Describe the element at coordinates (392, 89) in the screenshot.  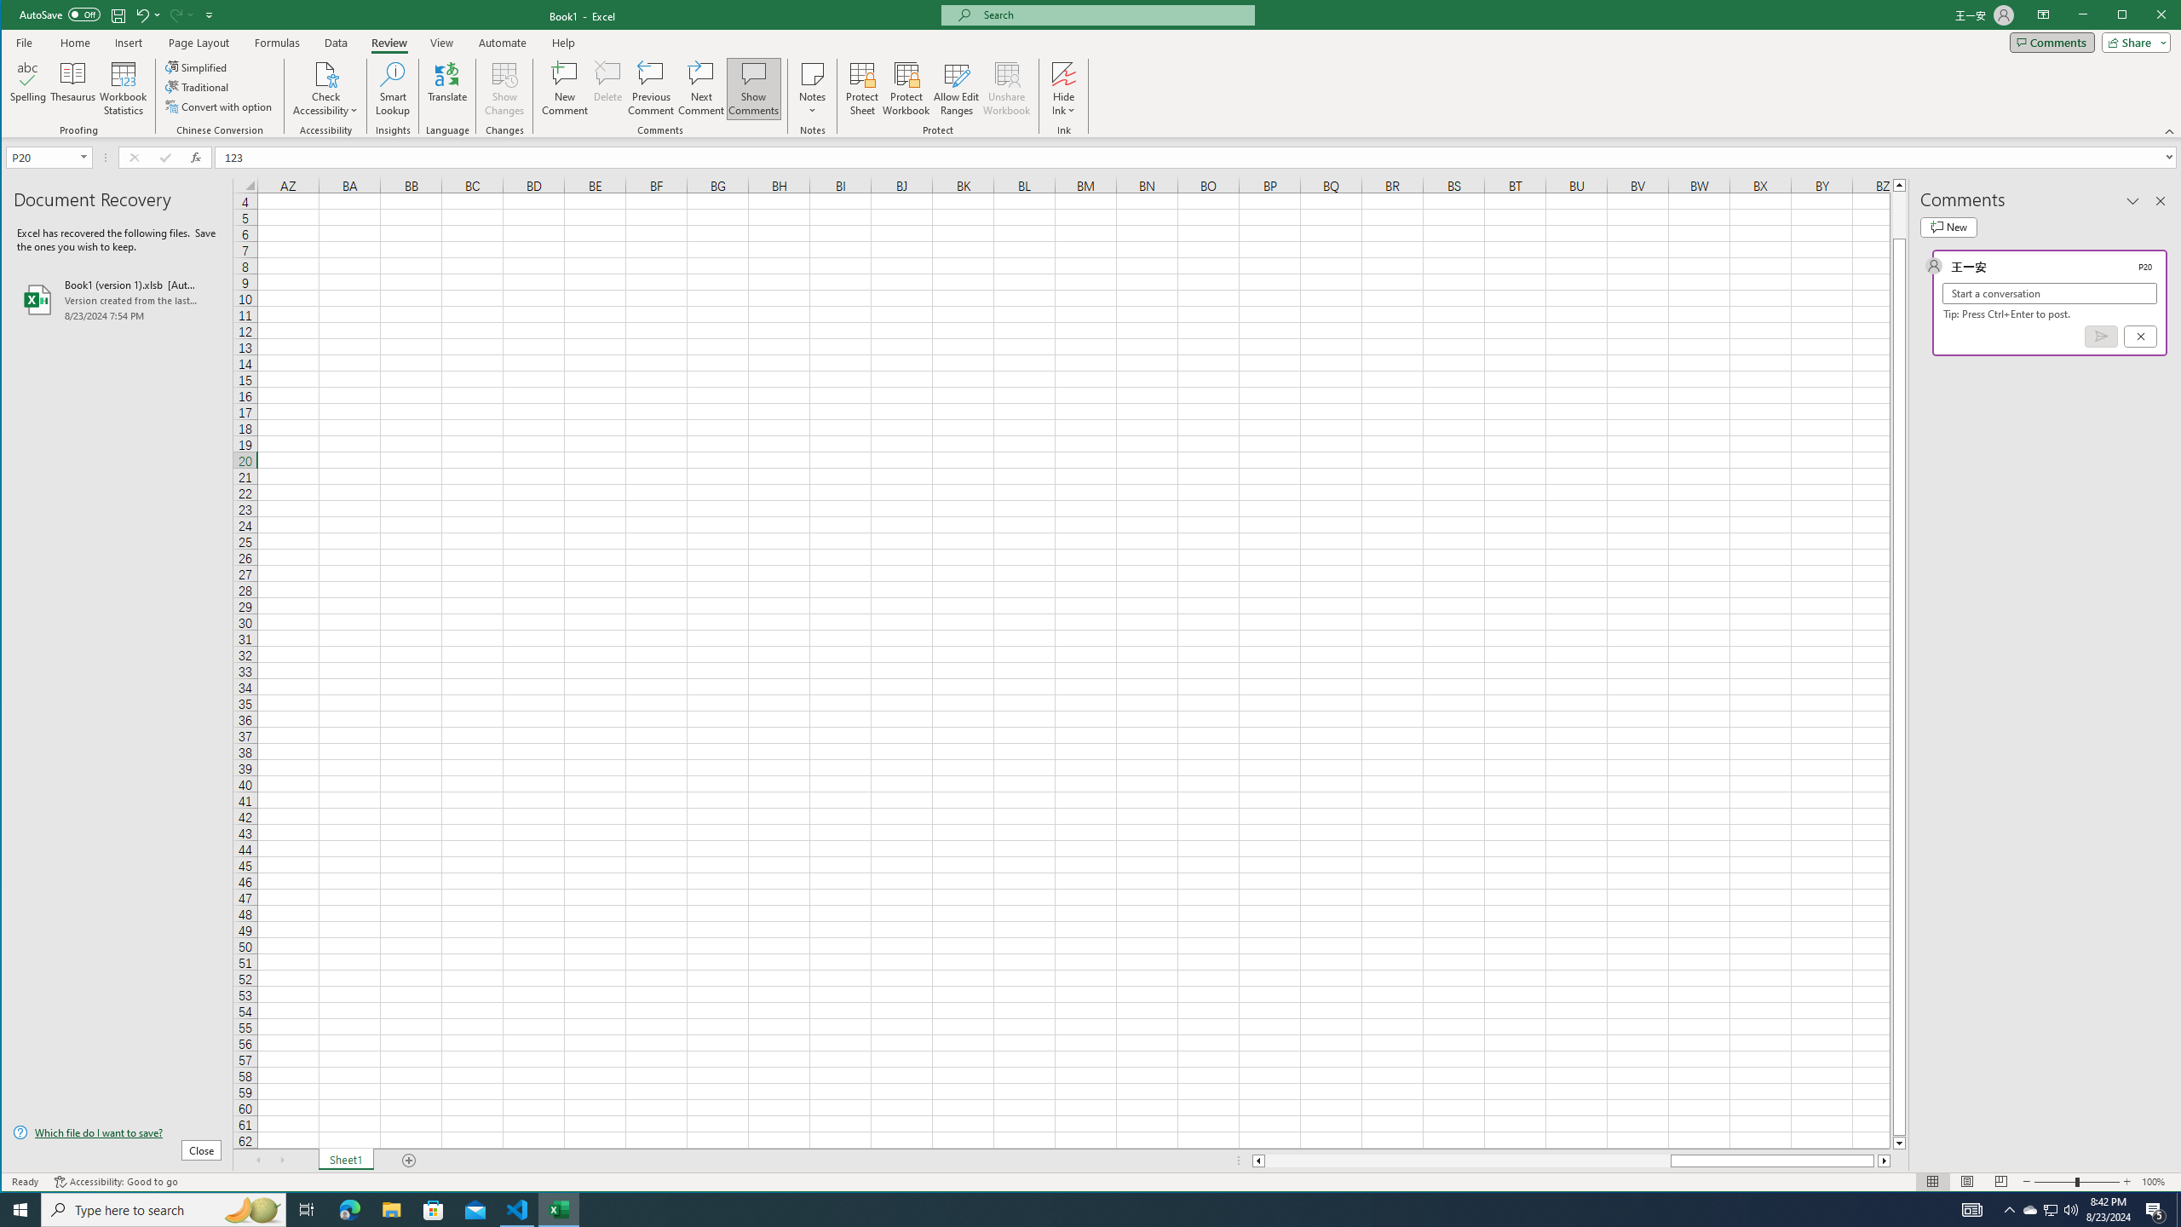
I see `Smart Lookup` at that location.